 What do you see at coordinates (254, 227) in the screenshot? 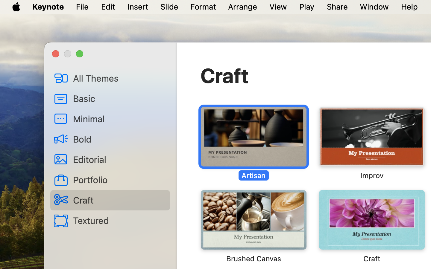
I see `‎⁨Brushed Canvas⁩` at bounding box center [254, 227].